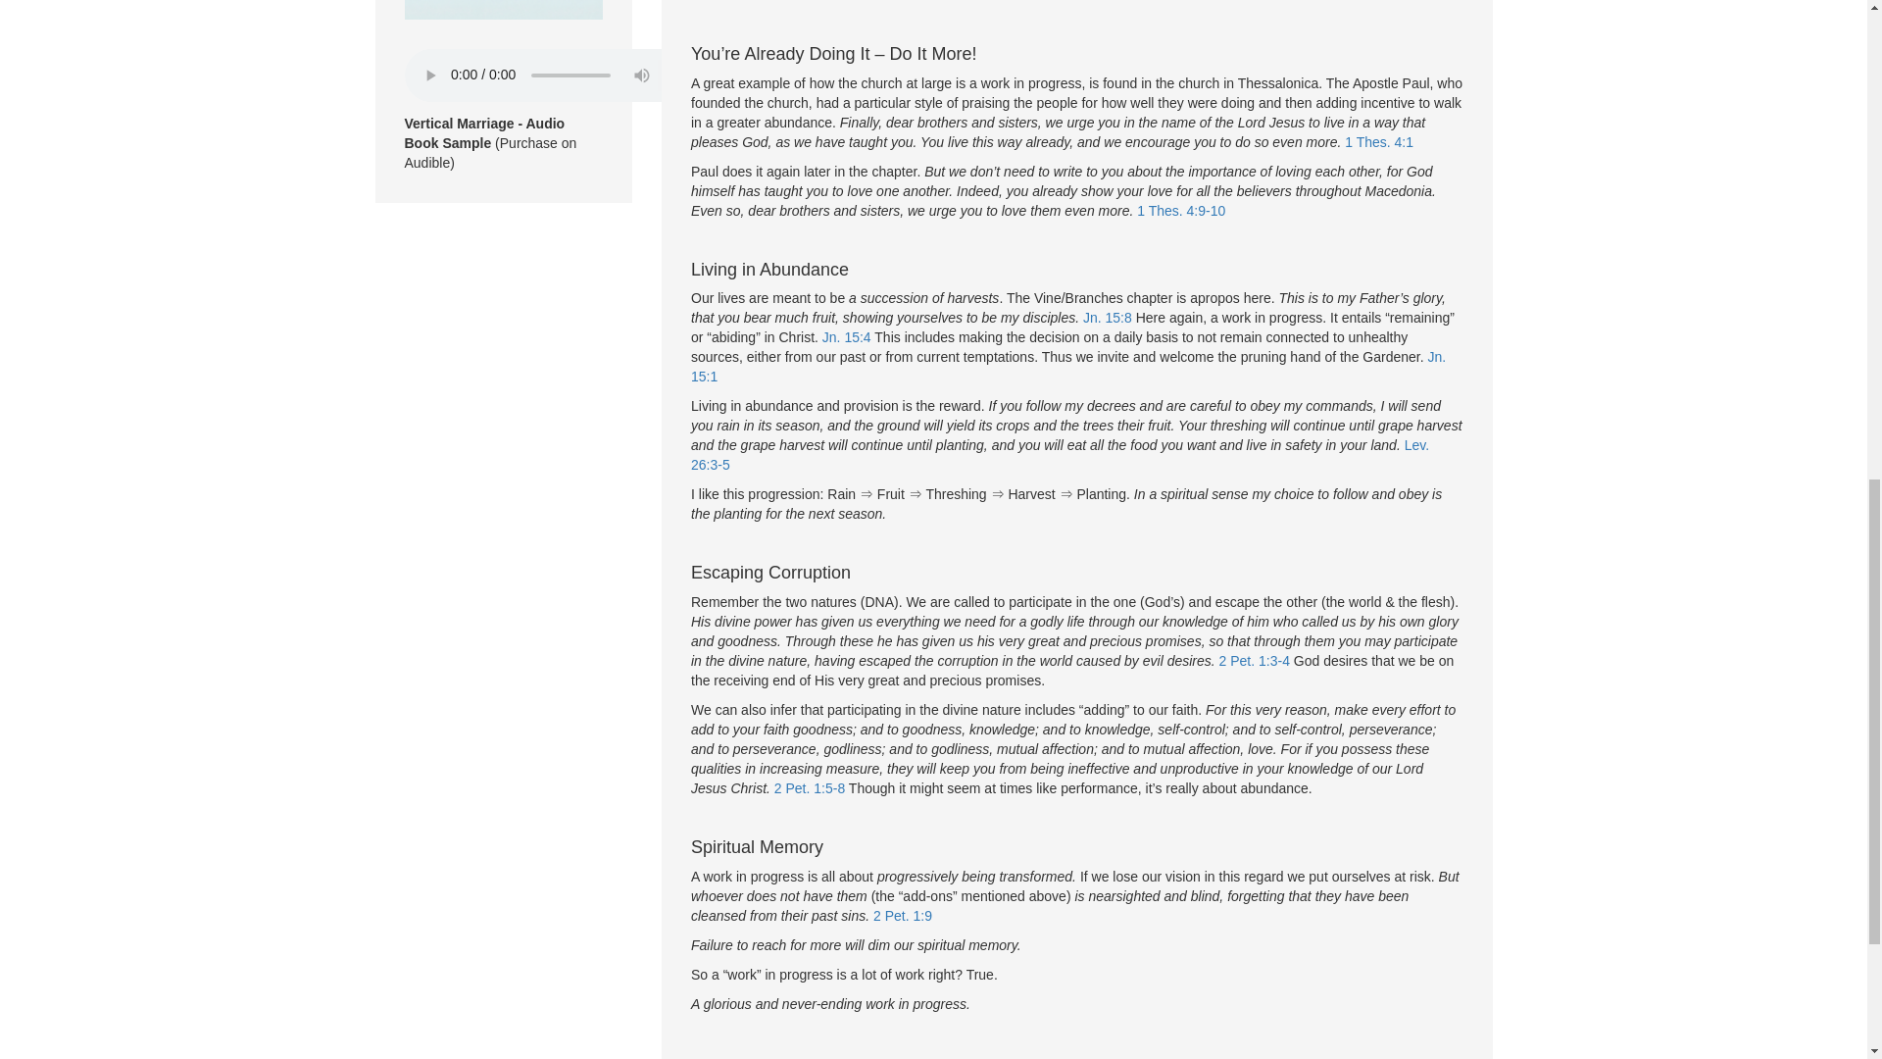 Image resolution: width=1882 pixels, height=1059 pixels. What do you see at coordinates (1059, 455) in the screenshot?
I see `Lev. 26:3-5` at bounding box center [1059, 455].